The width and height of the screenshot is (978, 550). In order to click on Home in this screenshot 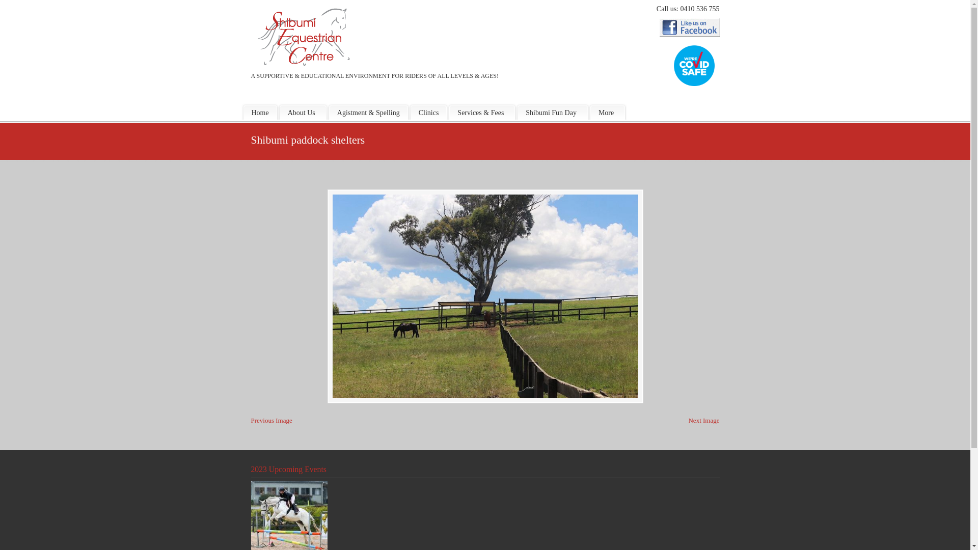, I will do `click(260, 113)`.